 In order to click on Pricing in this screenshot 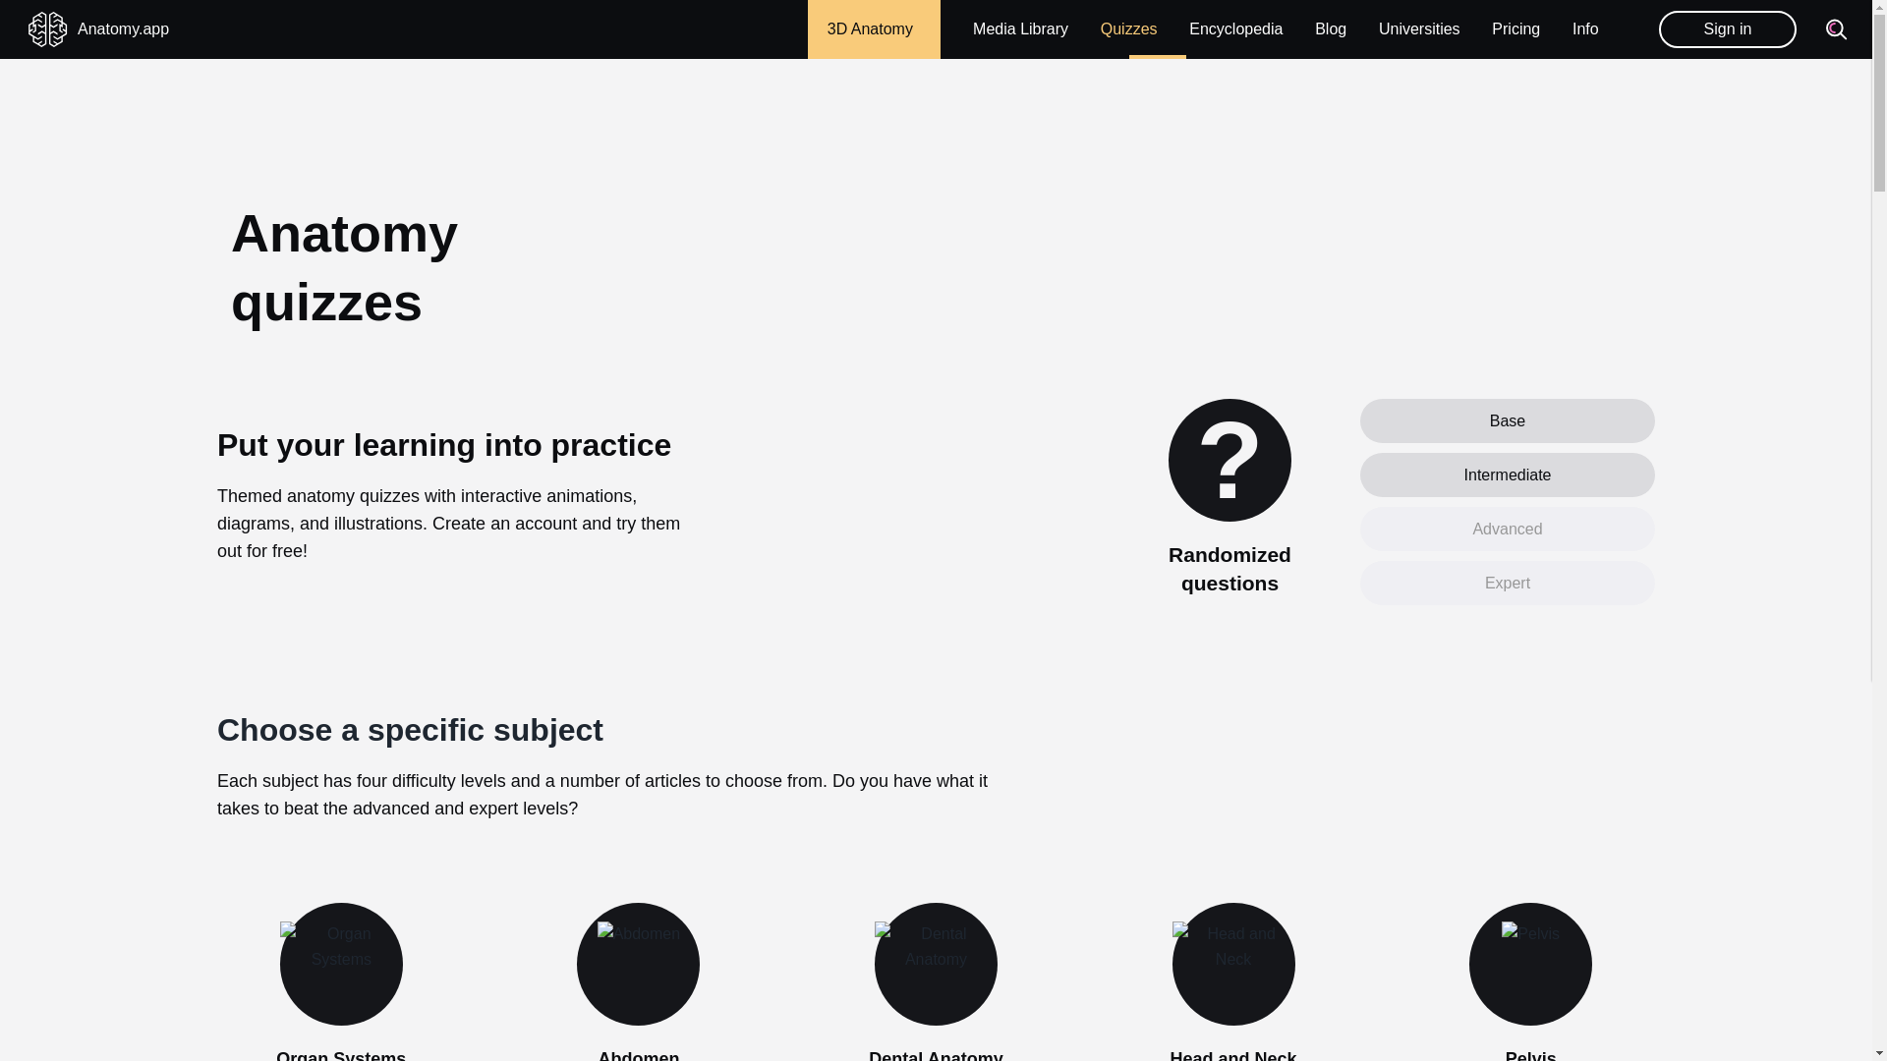, I will do `click(1515, 28)`.